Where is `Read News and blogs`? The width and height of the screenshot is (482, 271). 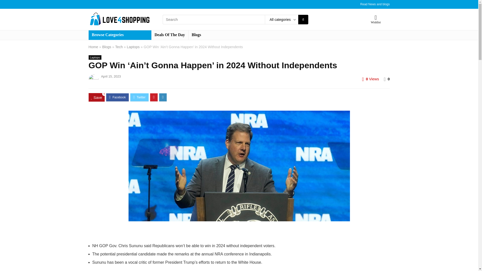
Read News and blogs is located at coordinates (375, 4).